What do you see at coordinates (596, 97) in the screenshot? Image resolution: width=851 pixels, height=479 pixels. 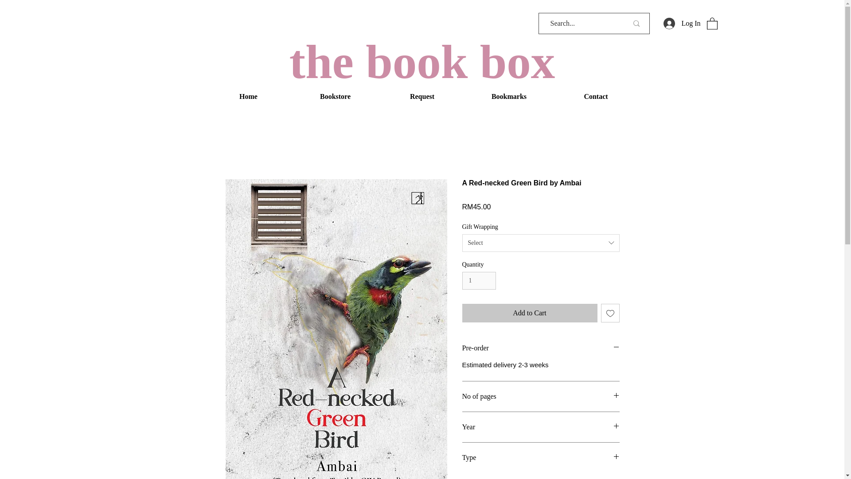 I see `Contact` at bounding box center [596, 97].